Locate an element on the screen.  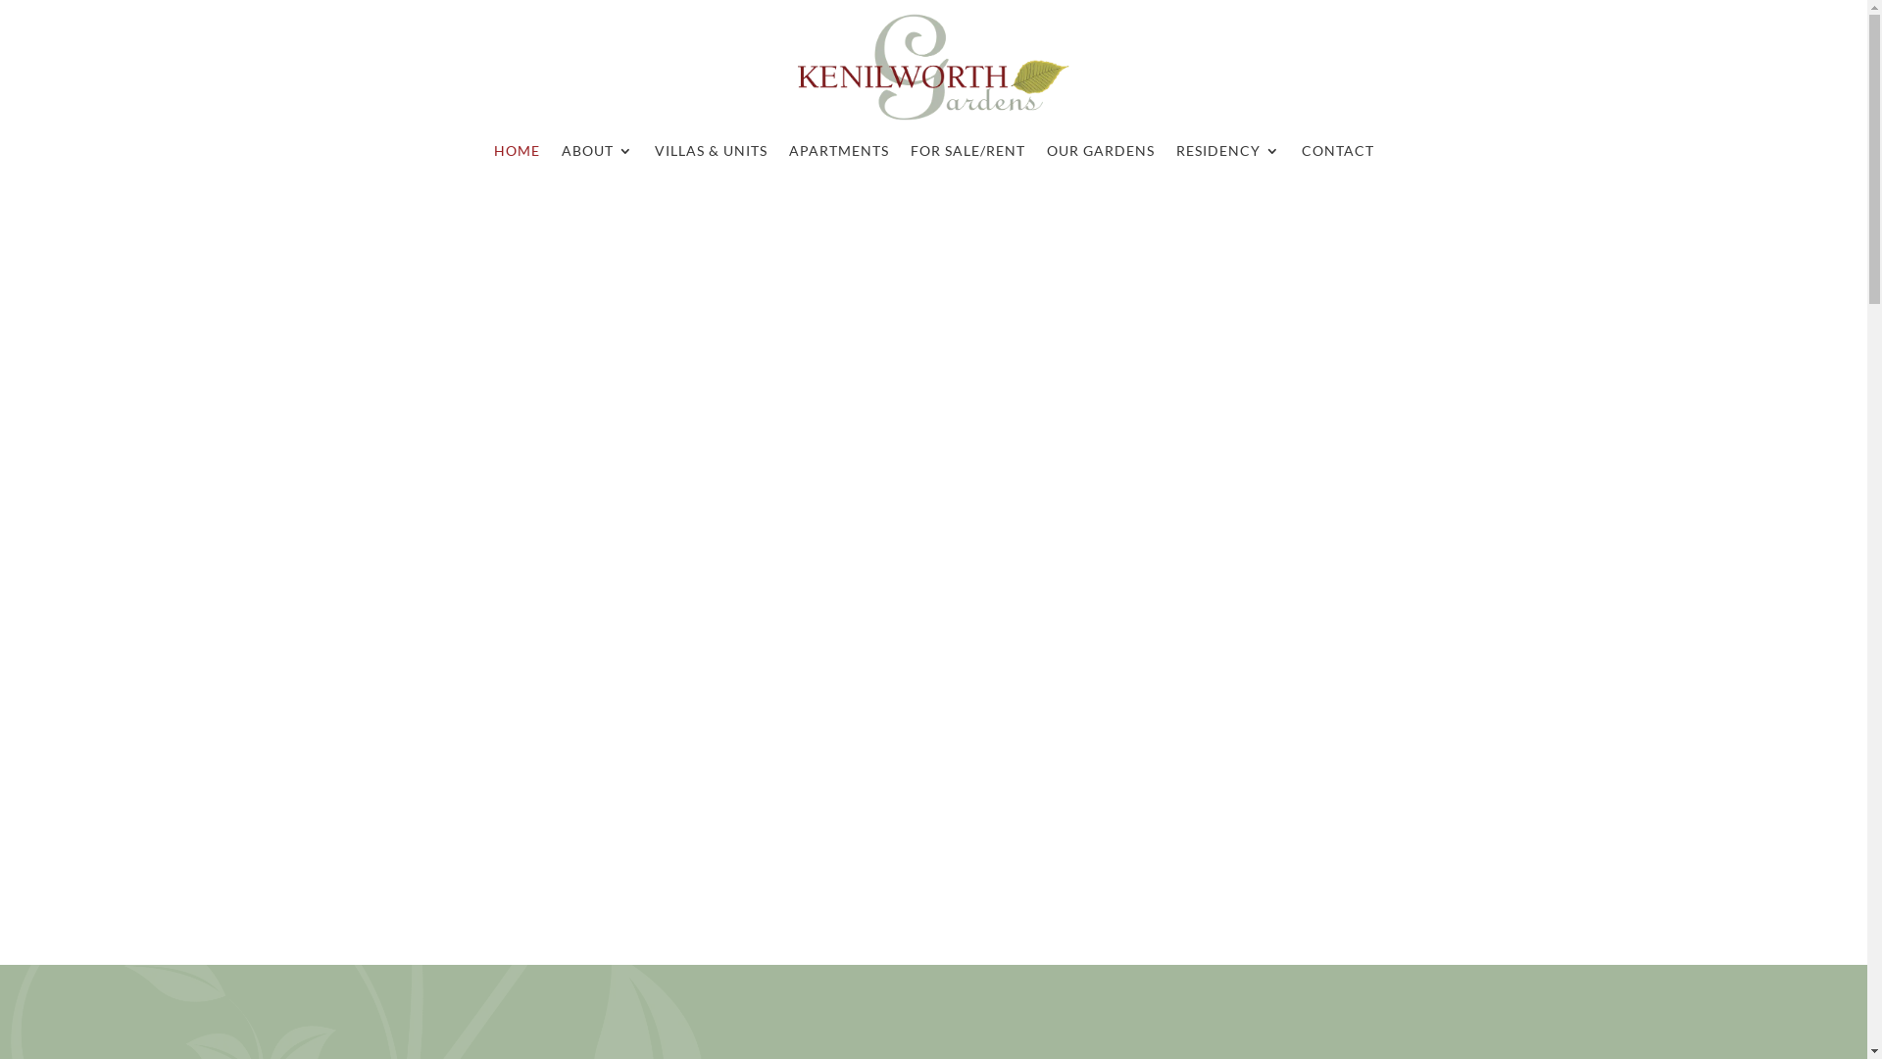
RESIDENCY is located at coordinates (1228, 155).